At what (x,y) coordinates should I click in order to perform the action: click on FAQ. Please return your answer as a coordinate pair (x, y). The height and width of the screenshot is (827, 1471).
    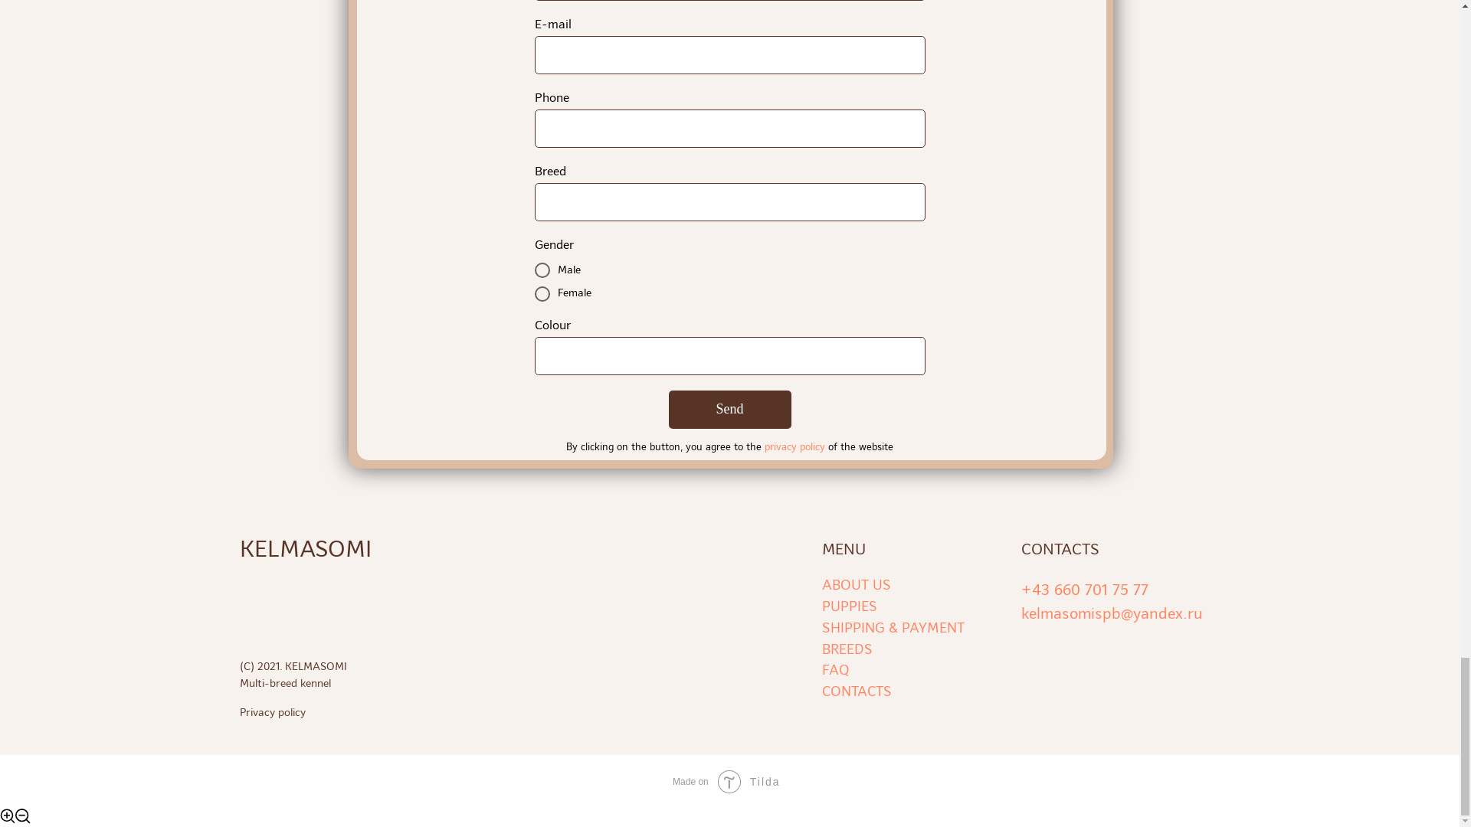
    Looking at the image, I should click on (834, 669).